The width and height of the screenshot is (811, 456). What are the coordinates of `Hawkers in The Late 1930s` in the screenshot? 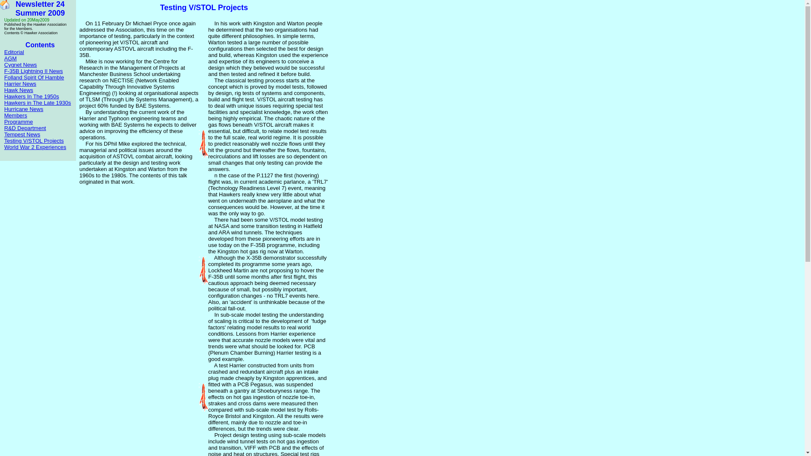 It's located at (37, 103).